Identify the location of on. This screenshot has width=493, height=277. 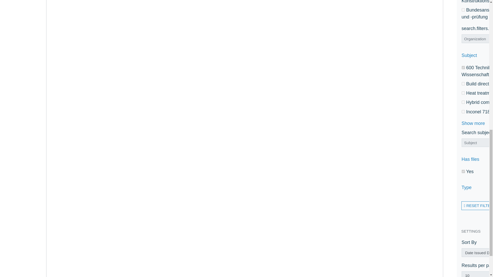
(463, 10).